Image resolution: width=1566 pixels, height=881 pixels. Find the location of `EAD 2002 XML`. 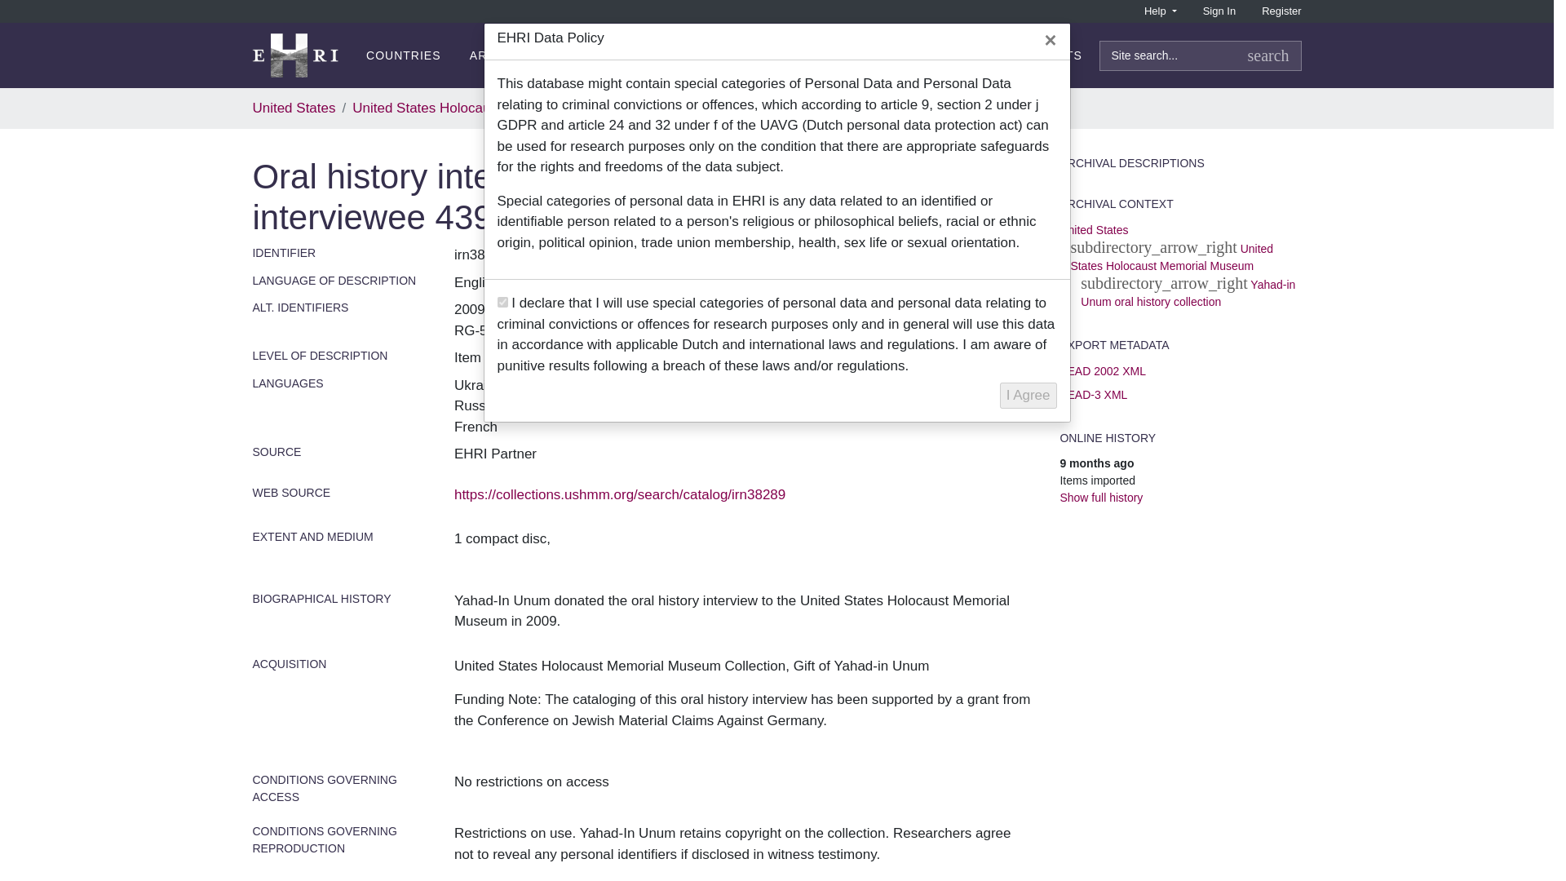

EAD 2002 XML is located at coordinates (1103, 371).